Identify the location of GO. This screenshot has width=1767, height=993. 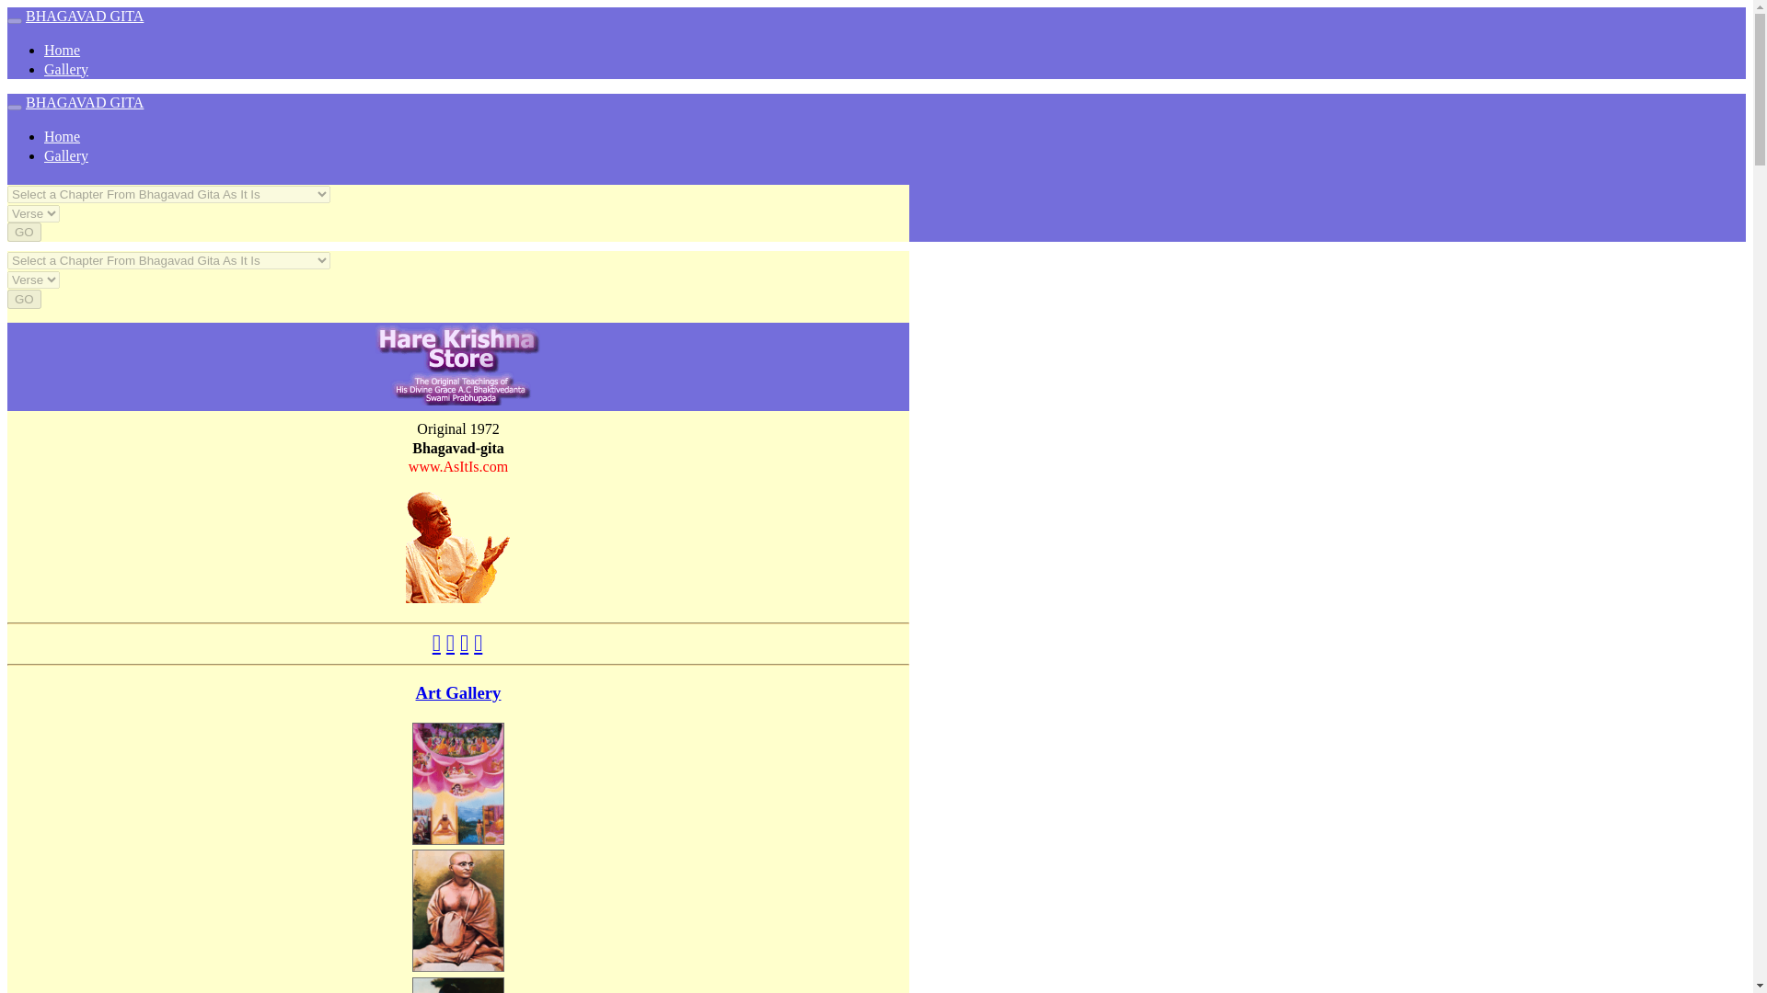
(24, 232).